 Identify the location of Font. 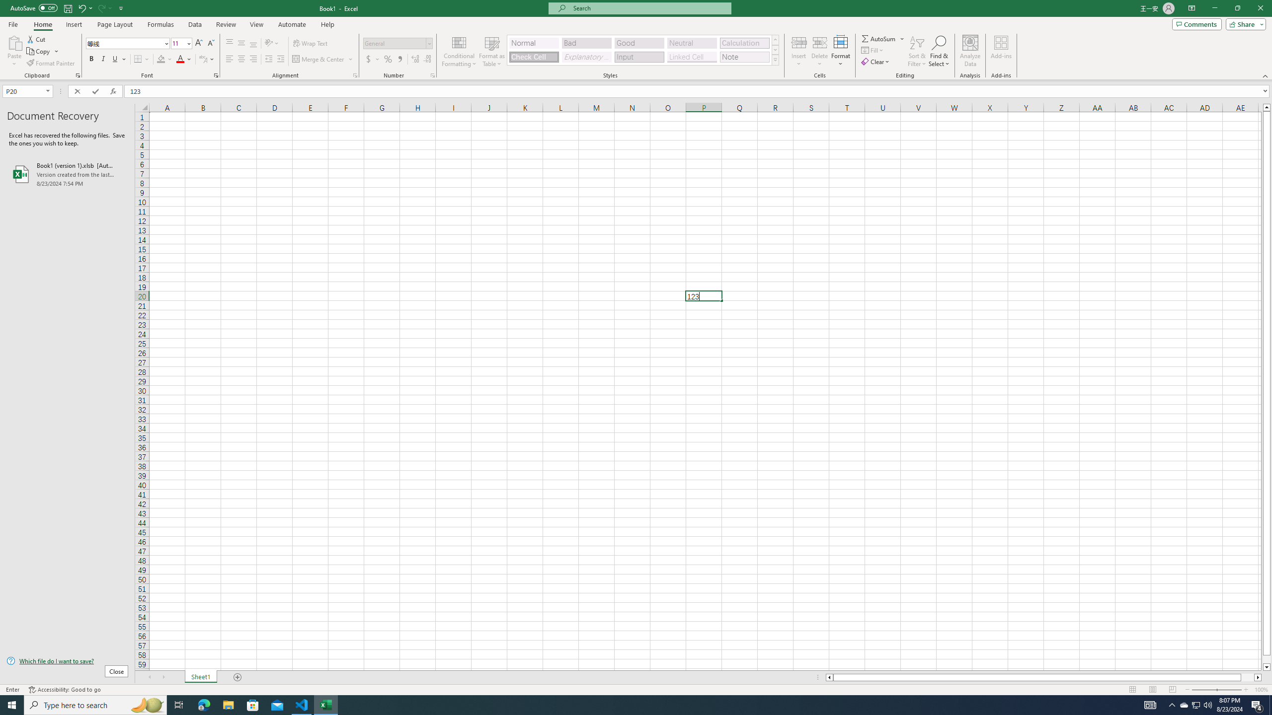
(128, 44).